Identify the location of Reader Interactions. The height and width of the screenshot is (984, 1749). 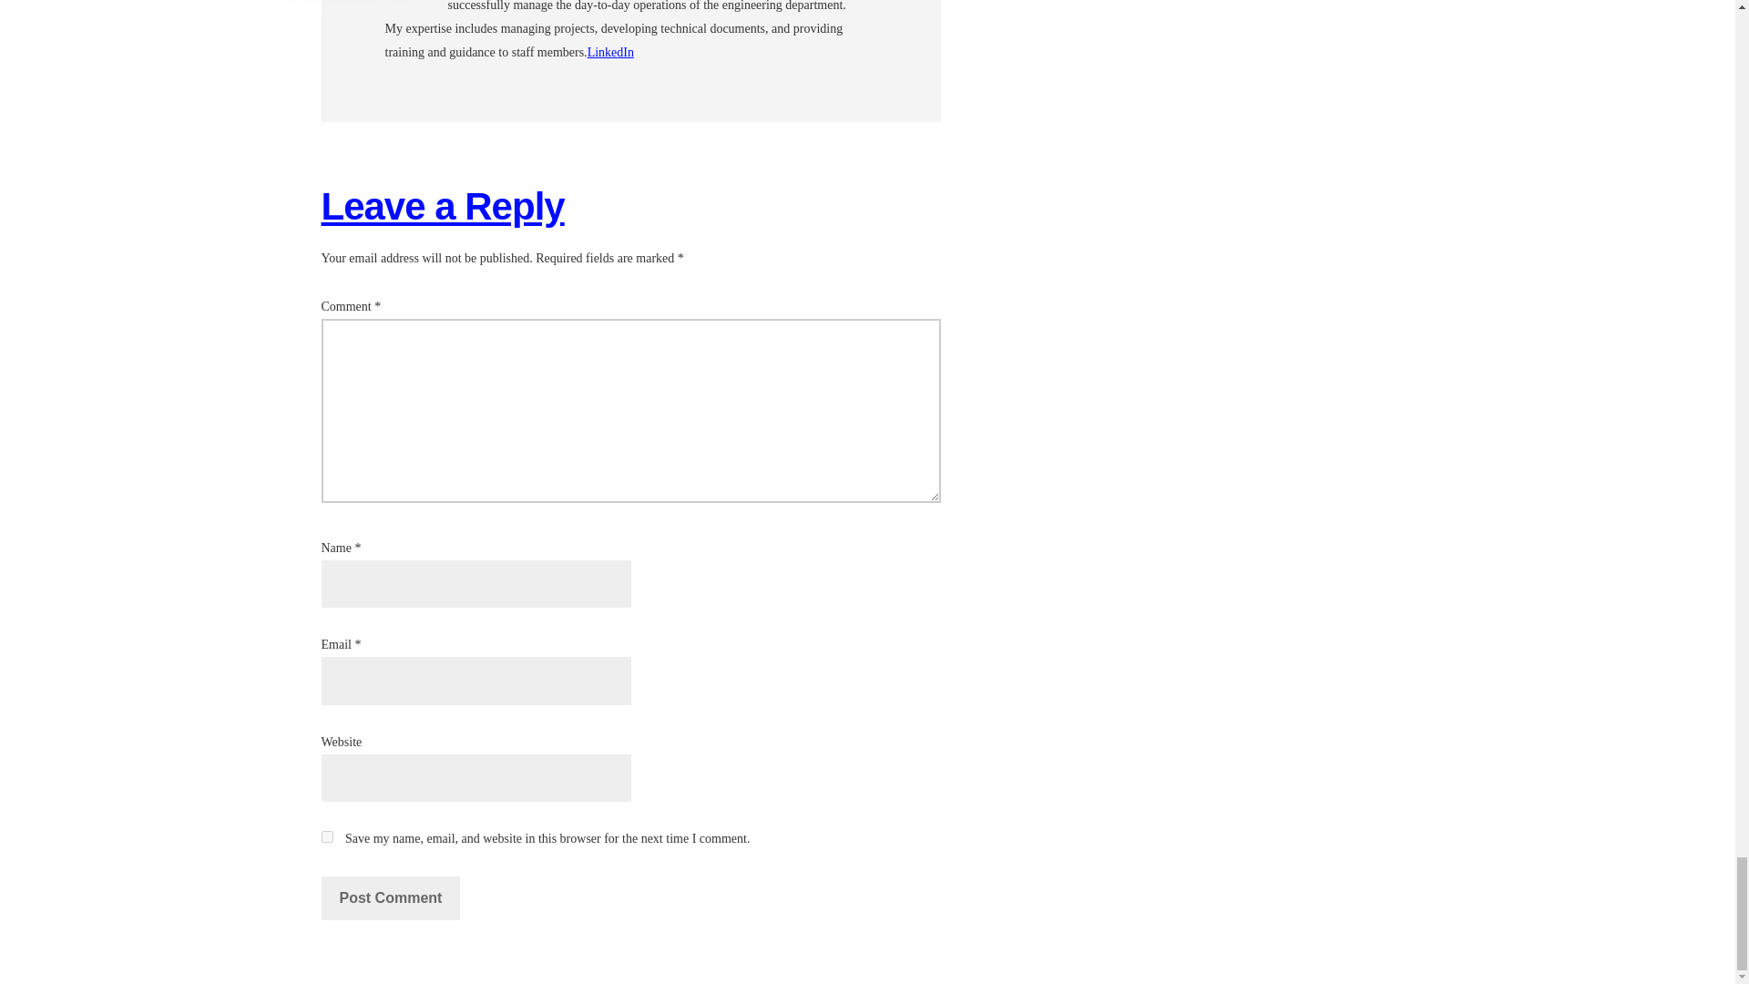
(424, 226).